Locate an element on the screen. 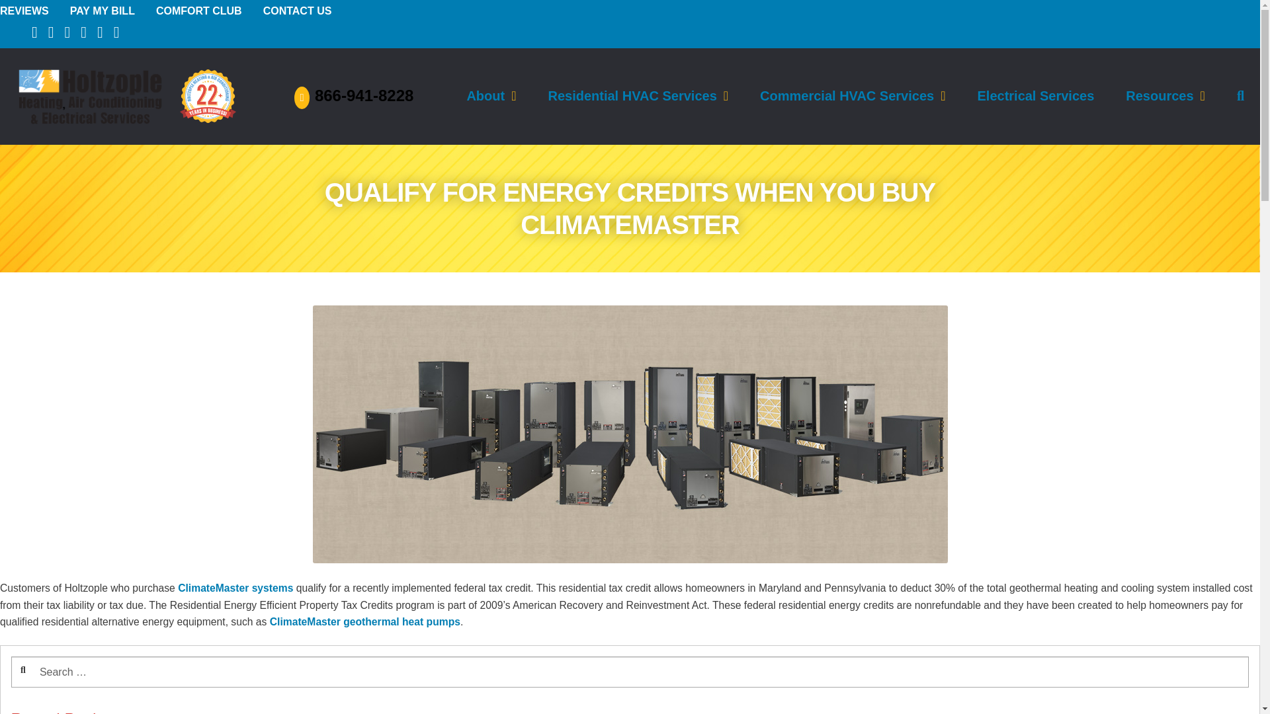 The height and width of the screenshot is (714, 1270). PAY MY BILL is located at coordinates (102, 11).